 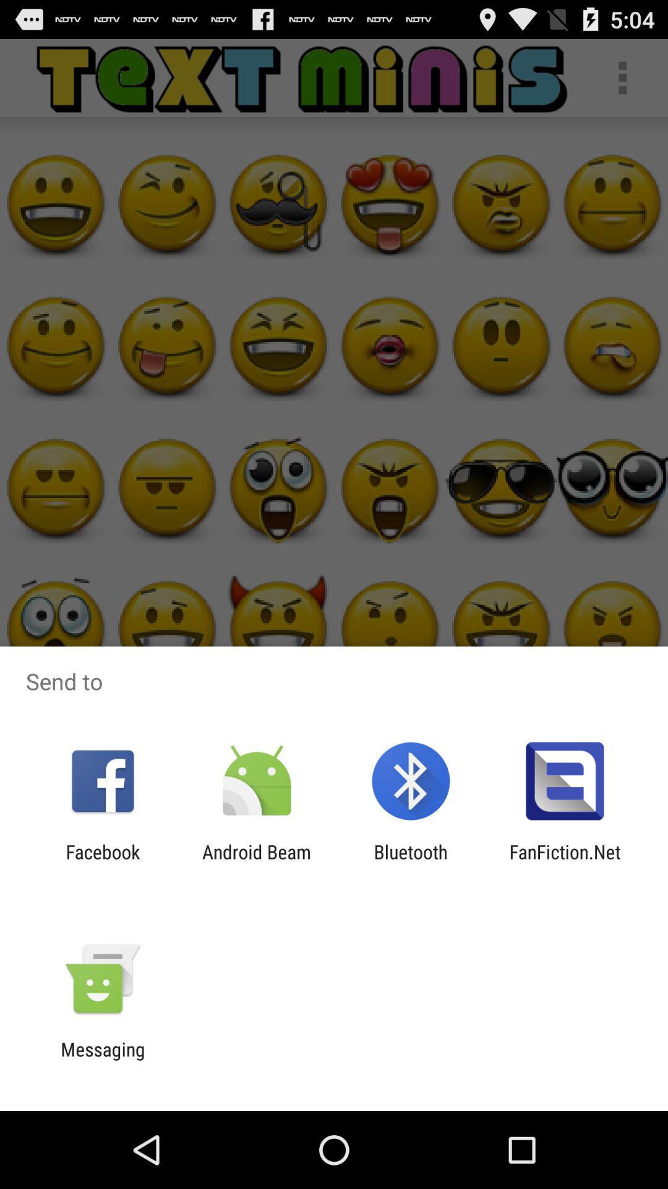 I want to click on turn on android beam item, so click(x=256, y=863).